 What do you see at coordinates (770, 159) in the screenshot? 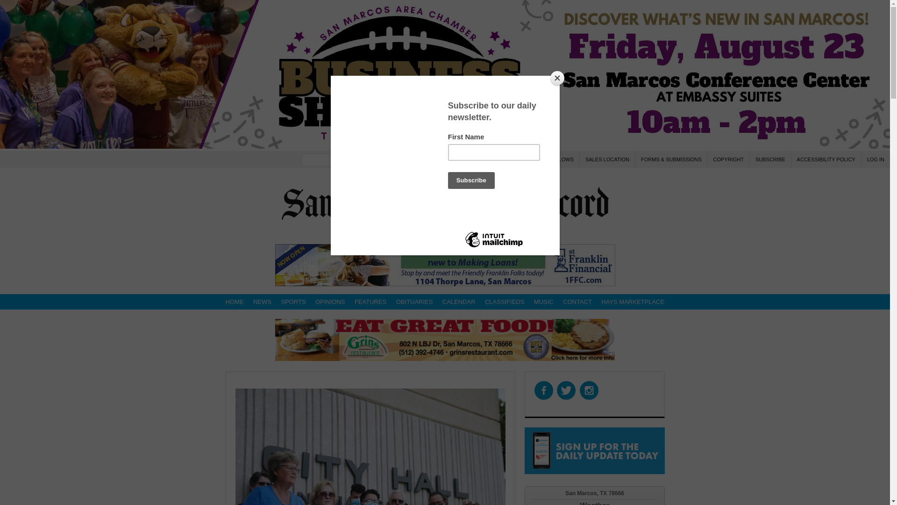
I see `SUBSCRIBE` at bounding box center [770, 159].